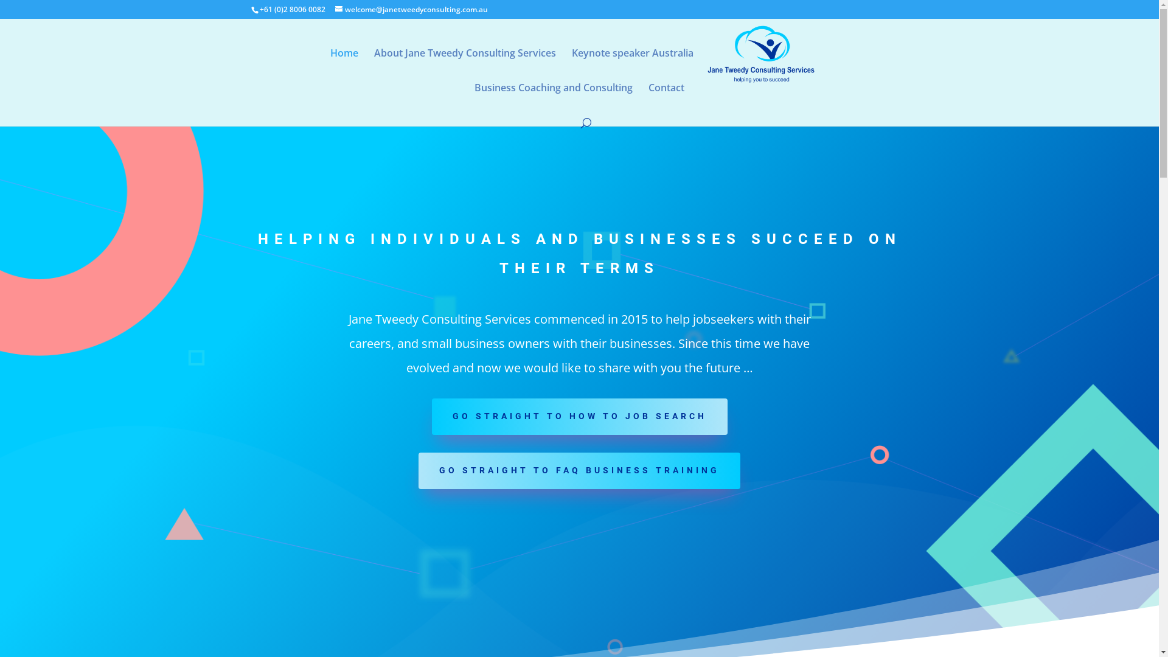  I want to click on Home, so click(344, 66).